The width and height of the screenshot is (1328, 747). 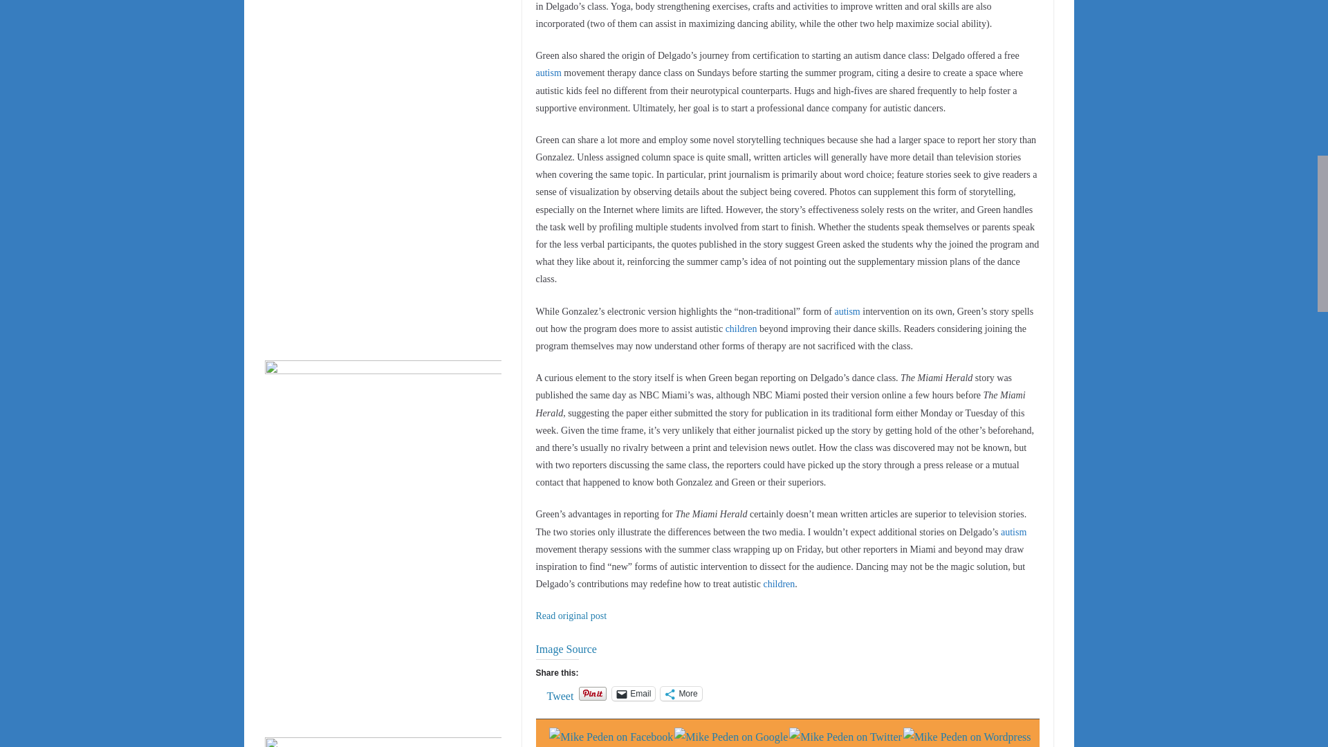 I want to click on Autism and Adolescence, so click(x=847, y=311).